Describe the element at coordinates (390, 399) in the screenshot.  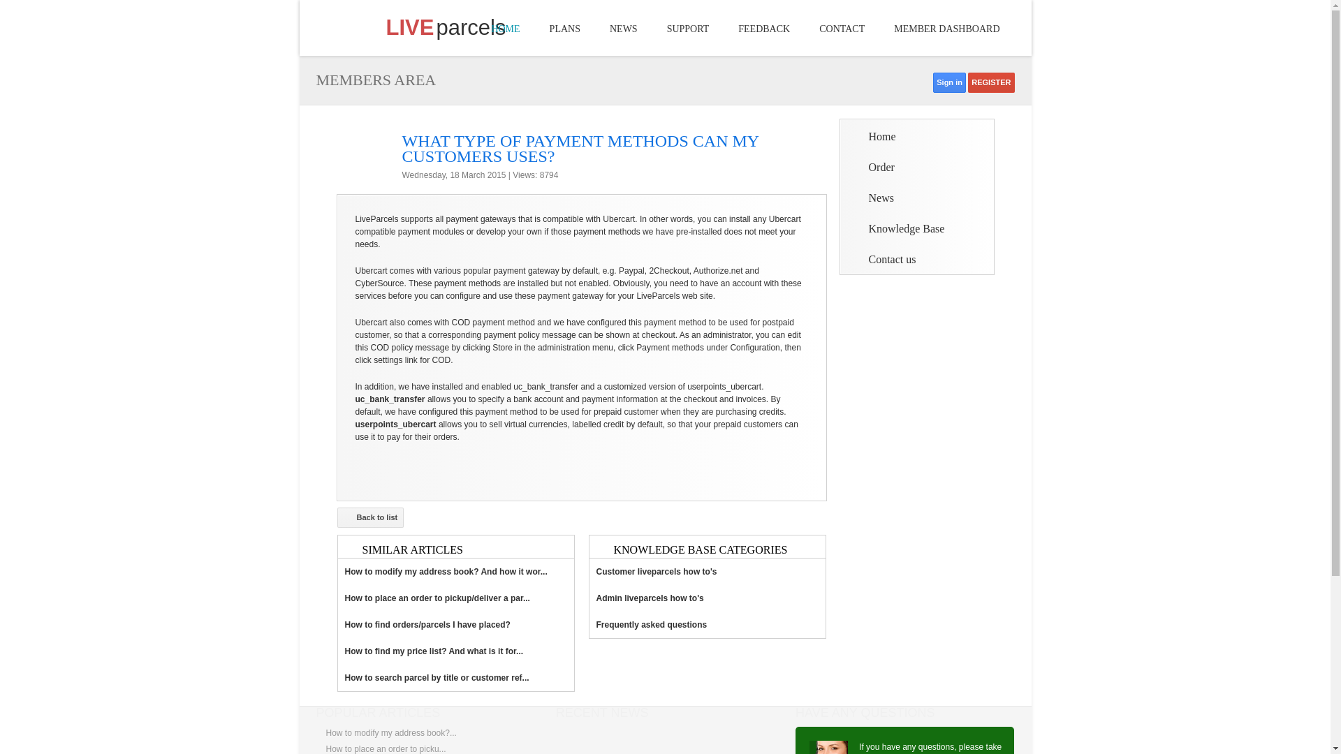
I see `UC Bank transfer` at that location.